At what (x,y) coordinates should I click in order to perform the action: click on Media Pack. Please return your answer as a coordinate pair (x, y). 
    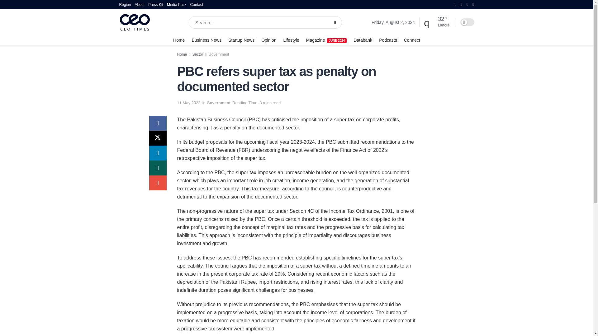
    Looking at the image, I should click on (177, 5).